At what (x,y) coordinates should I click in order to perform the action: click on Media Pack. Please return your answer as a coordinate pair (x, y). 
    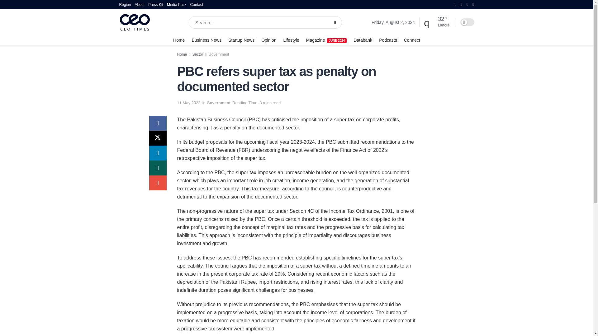
    Looking at the image, I should click on (177, 5).